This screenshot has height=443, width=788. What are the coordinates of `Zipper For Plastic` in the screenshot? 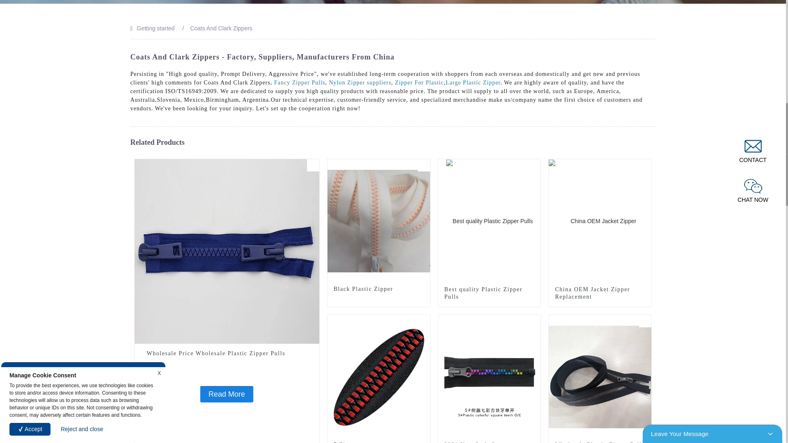 It's located at (419, 83).